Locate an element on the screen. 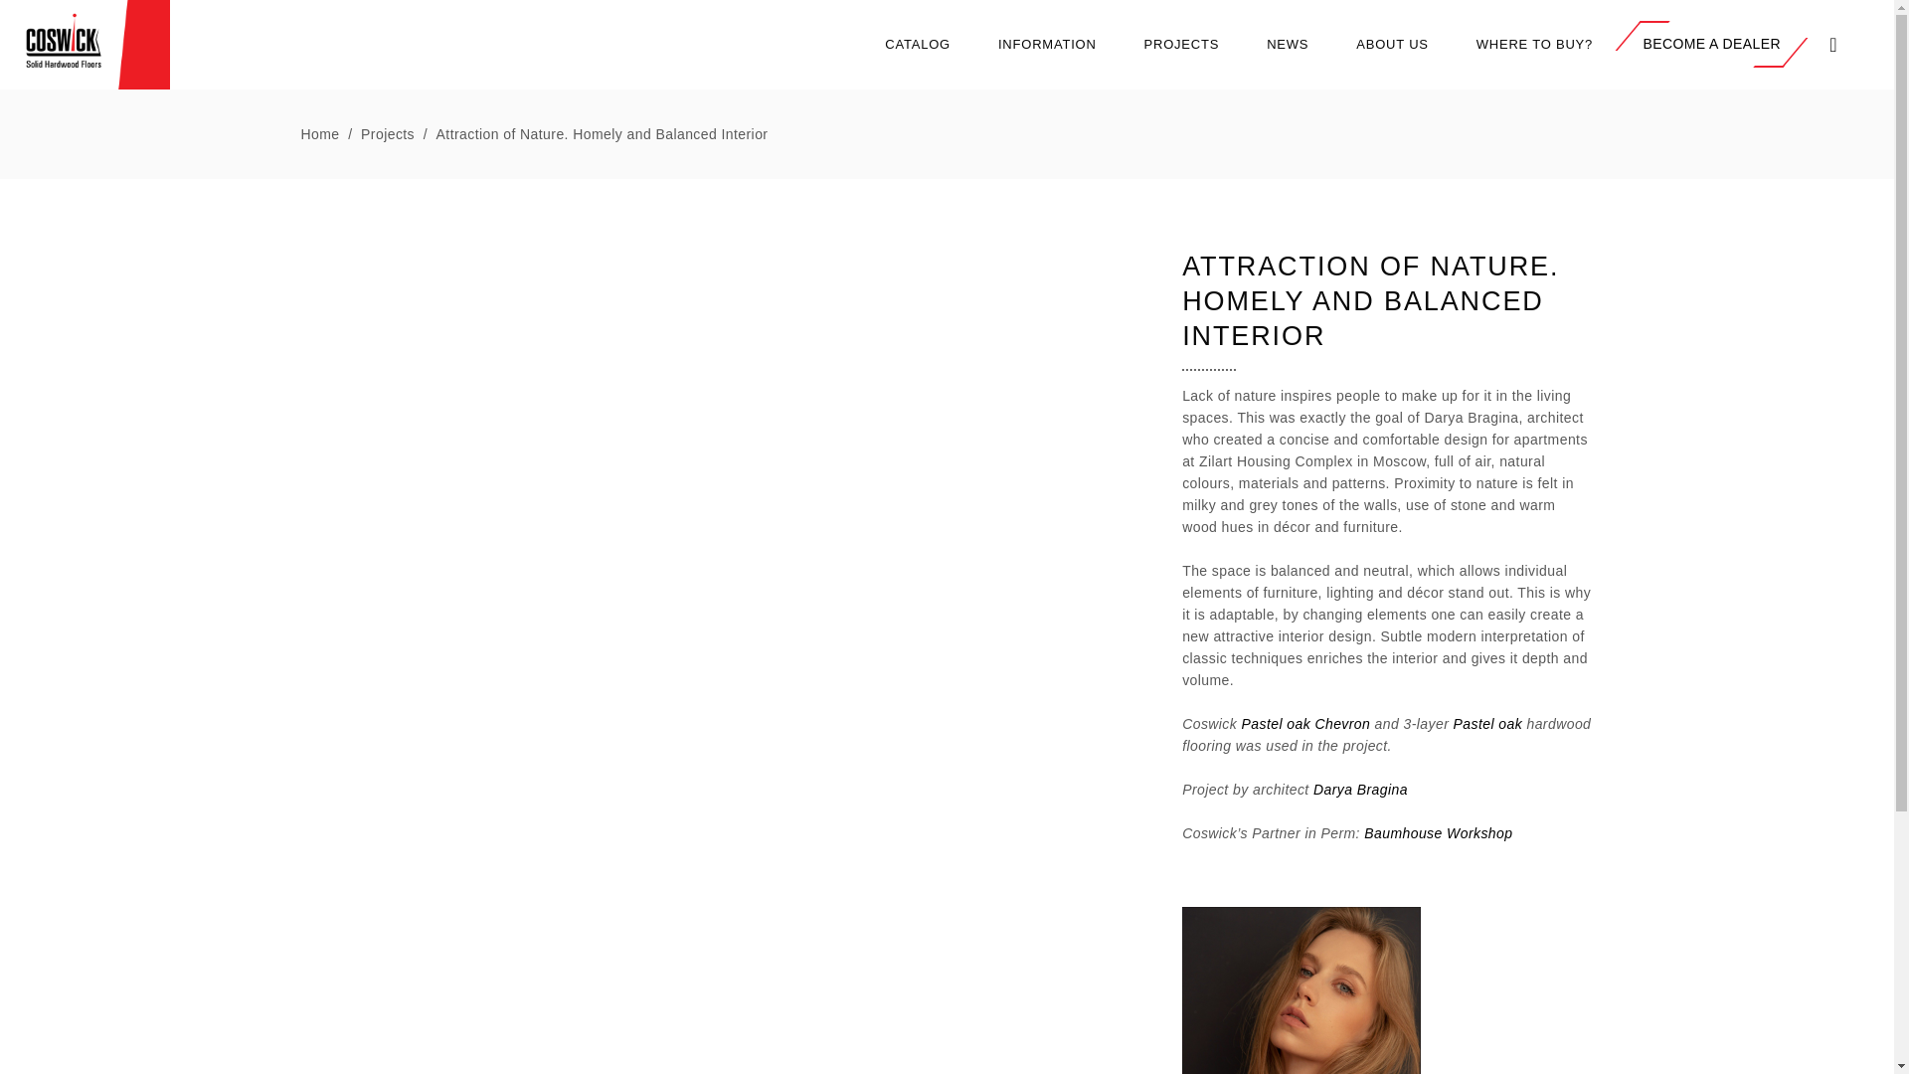  BECOME A DEALER is located at coordinates (1711, 44).